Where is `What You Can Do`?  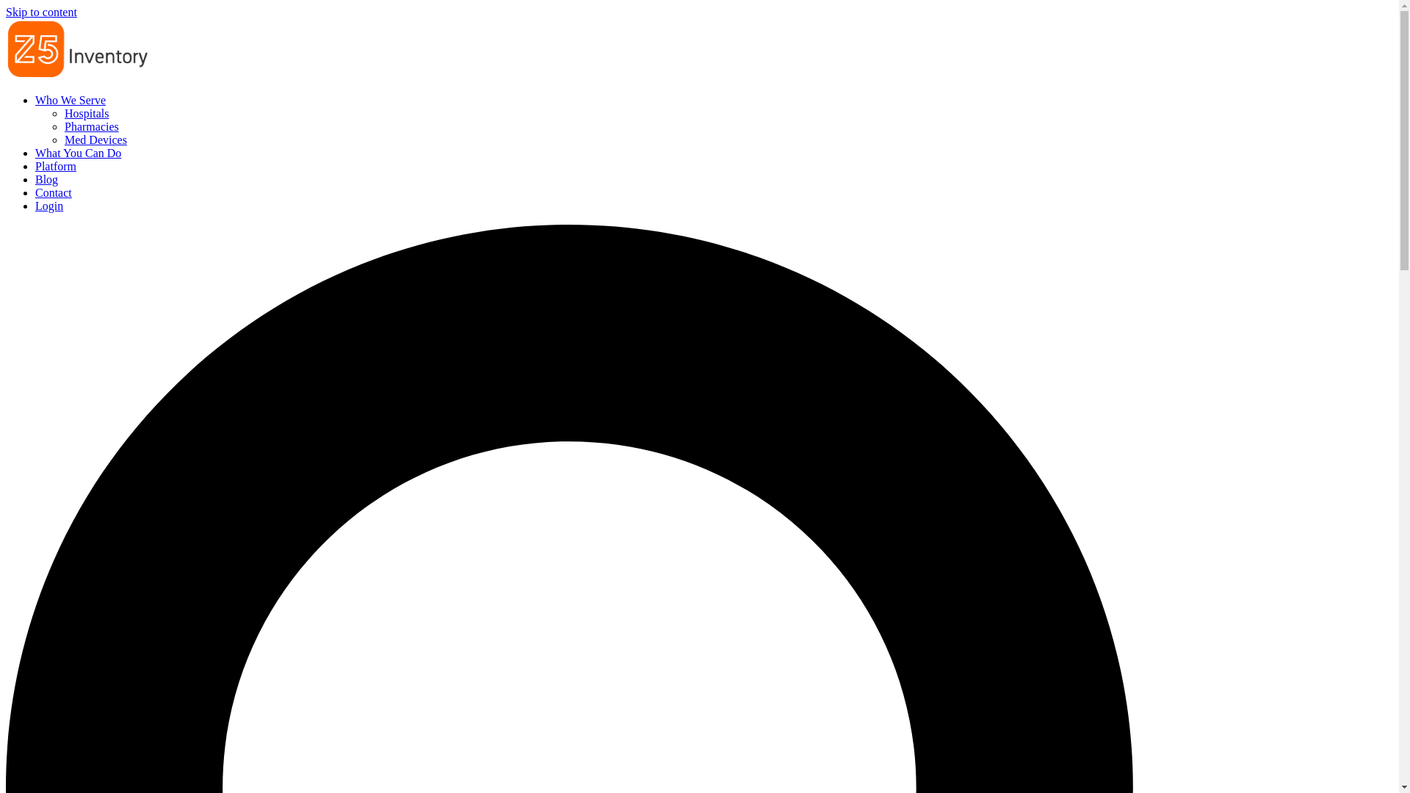
What You Can Do is located at coordinates (78, 153).